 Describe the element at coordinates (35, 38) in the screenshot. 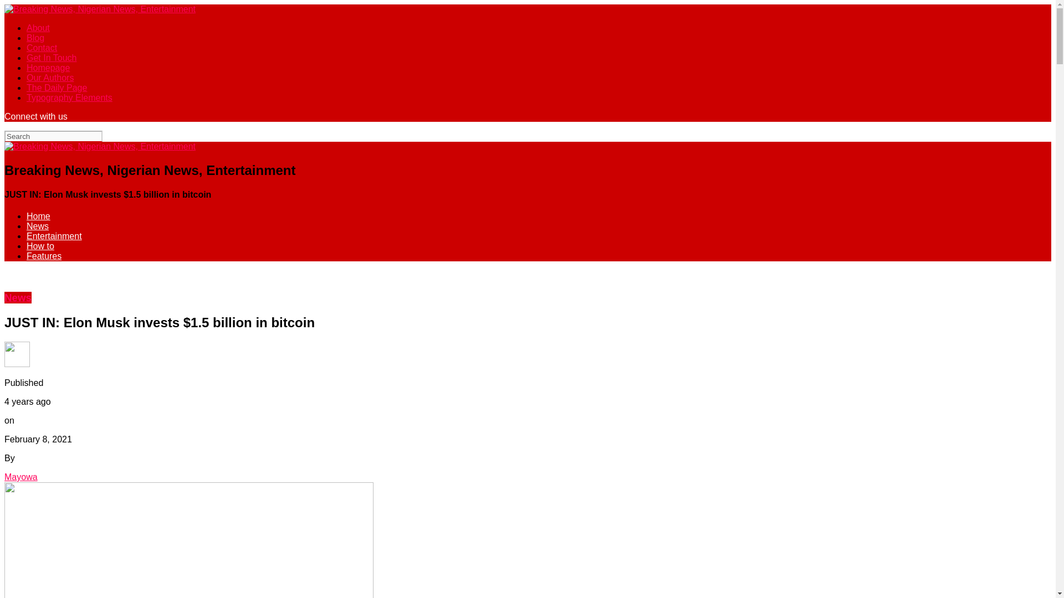

I see `Blog` at that location.